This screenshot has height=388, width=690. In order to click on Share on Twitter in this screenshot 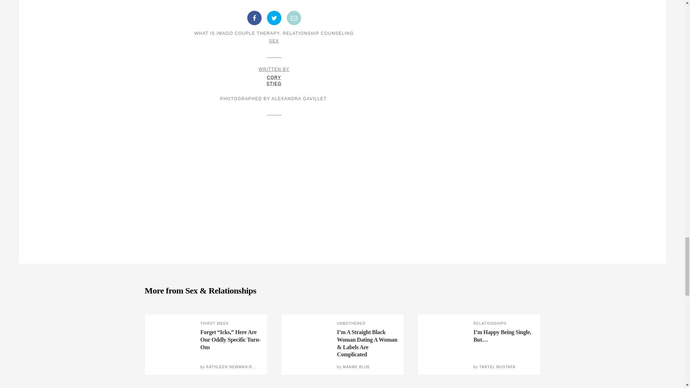, I will do `click(273, 18)`.